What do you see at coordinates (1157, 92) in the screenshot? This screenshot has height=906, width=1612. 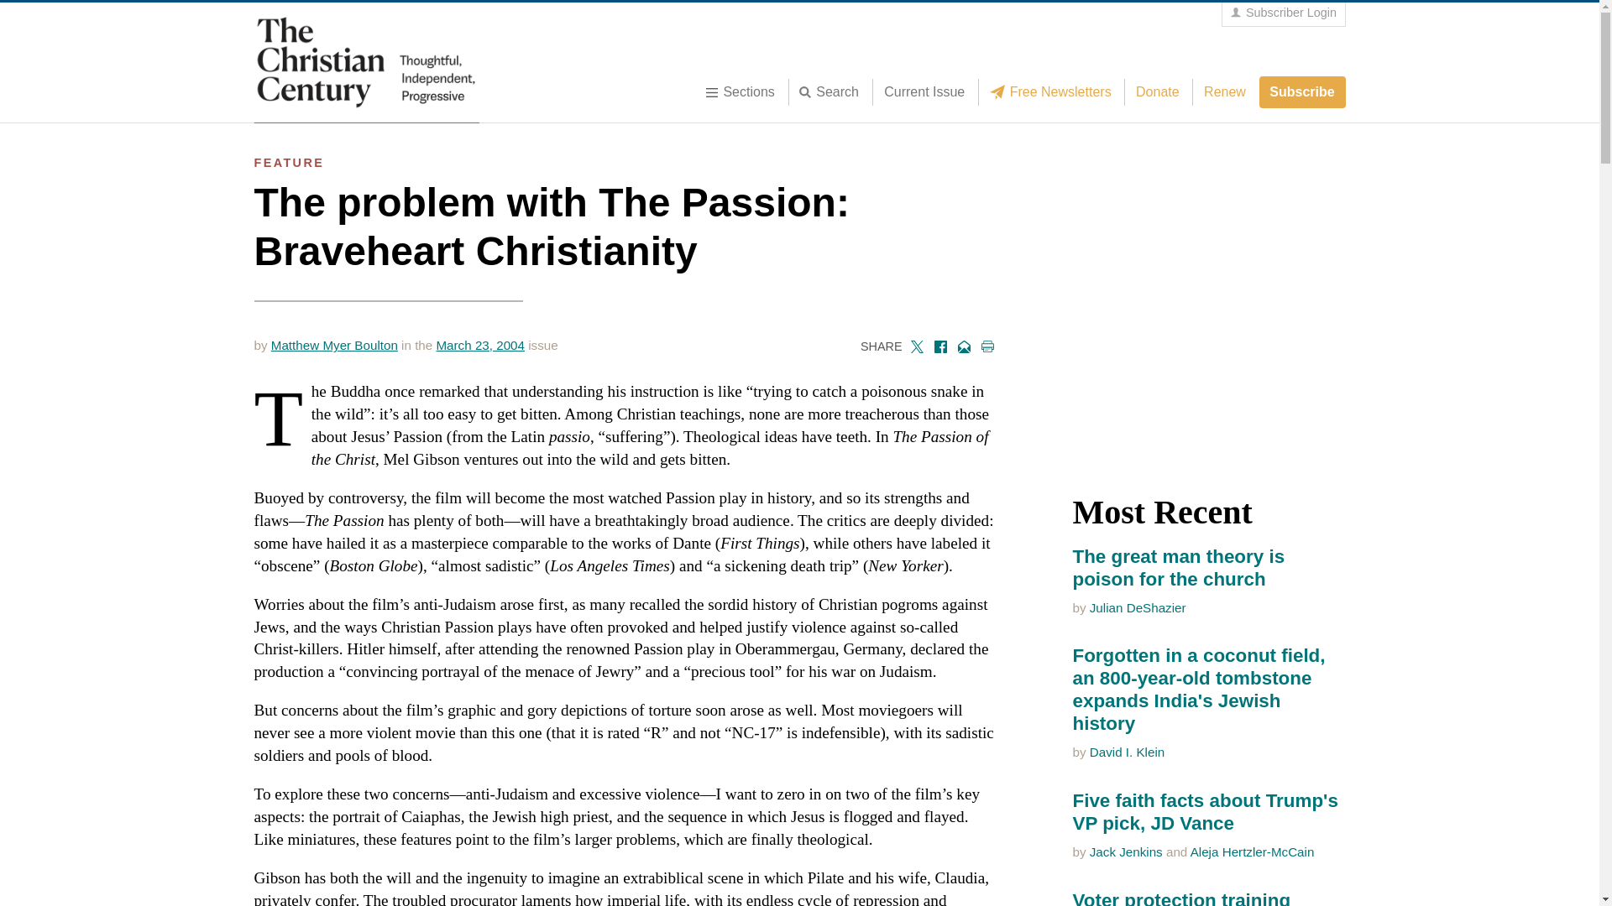 I see `Donate` at bounding box center [1157, 92].